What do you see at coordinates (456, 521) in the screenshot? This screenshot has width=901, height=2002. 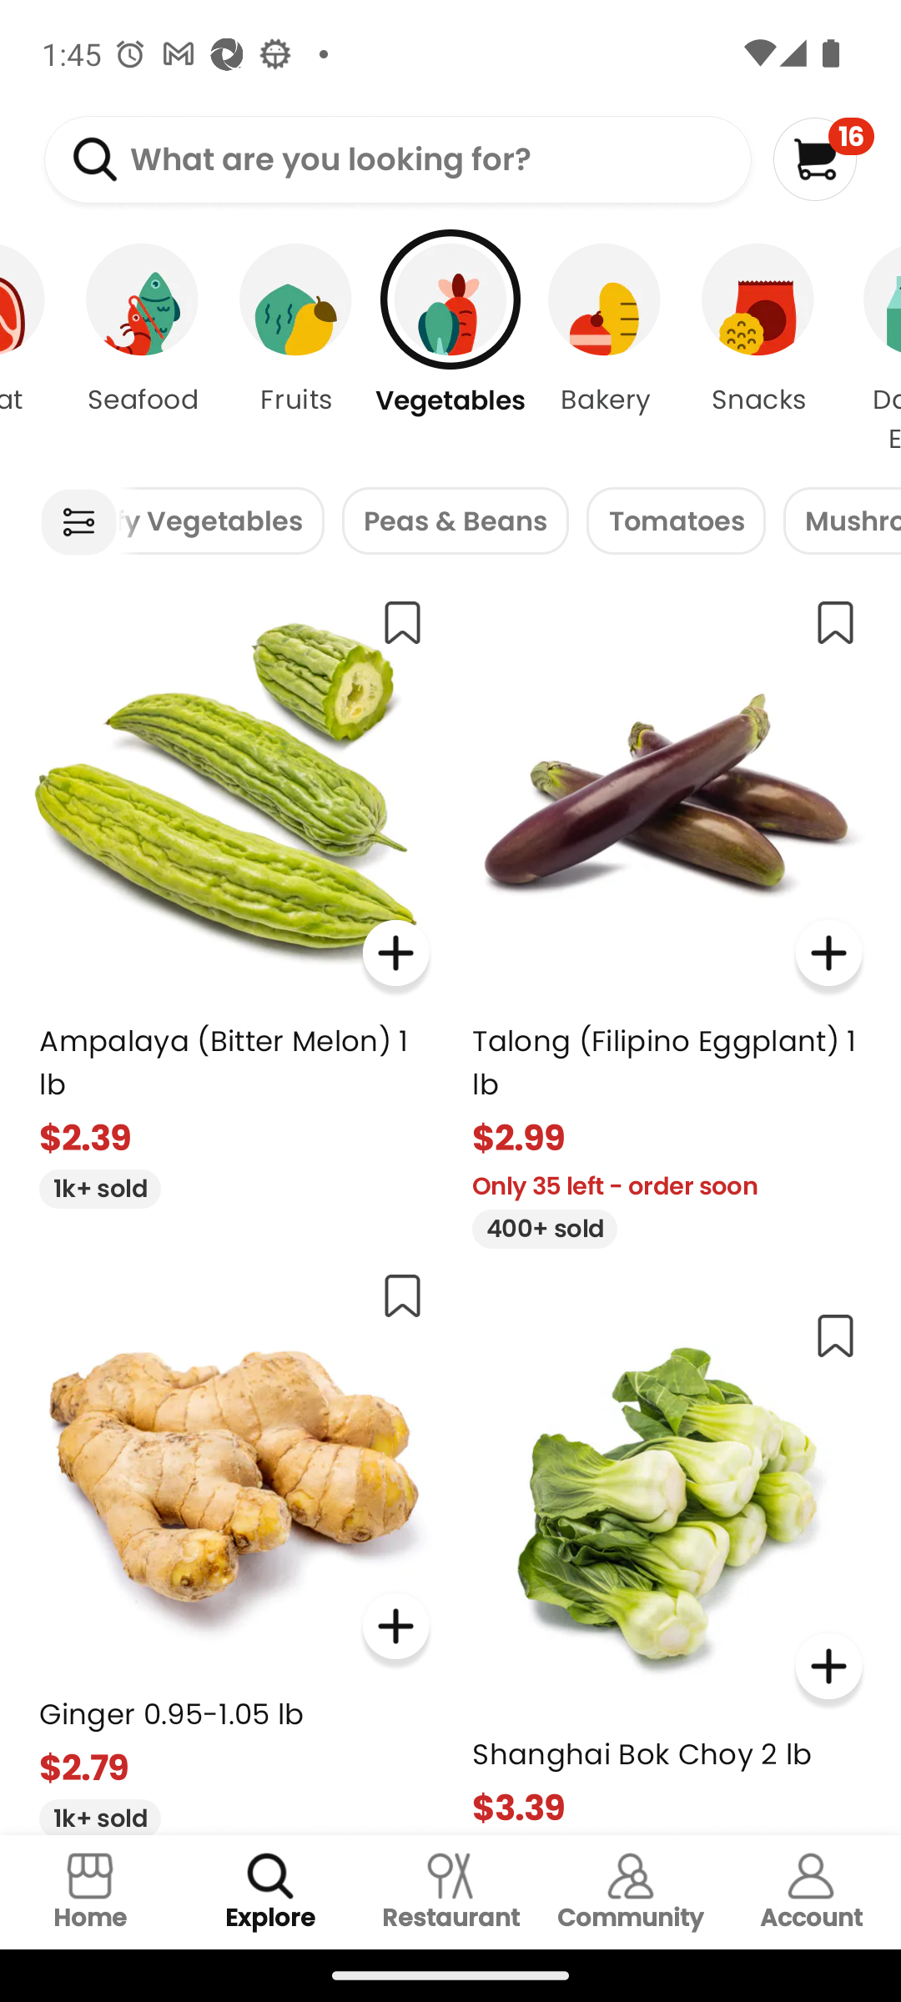 I see `Peas & Beans` at bounding box center [456, 521].